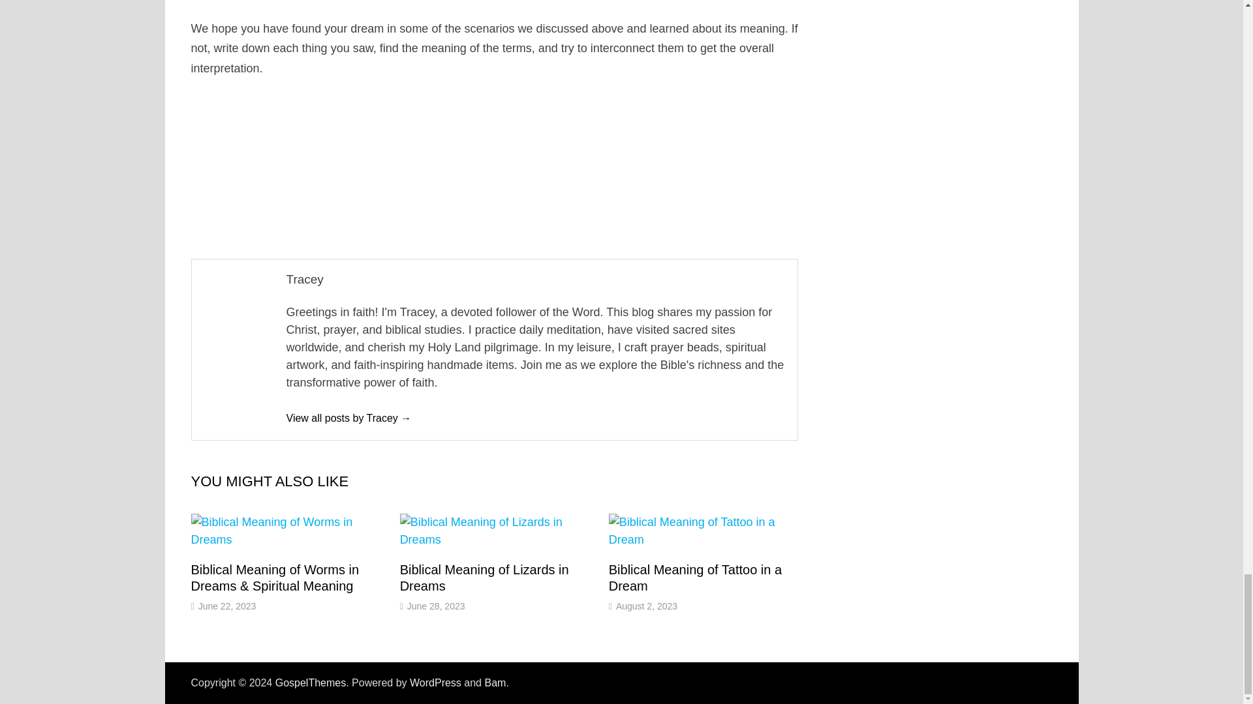  I want to click on June 22, 2023, so click(227, 606).